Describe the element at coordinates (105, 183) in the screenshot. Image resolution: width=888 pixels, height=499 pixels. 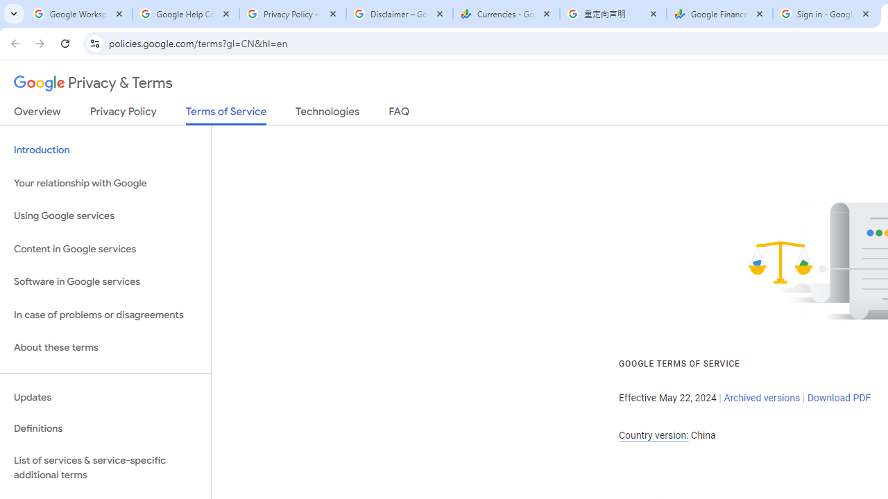
I see `Your relationship with Google` at that location.